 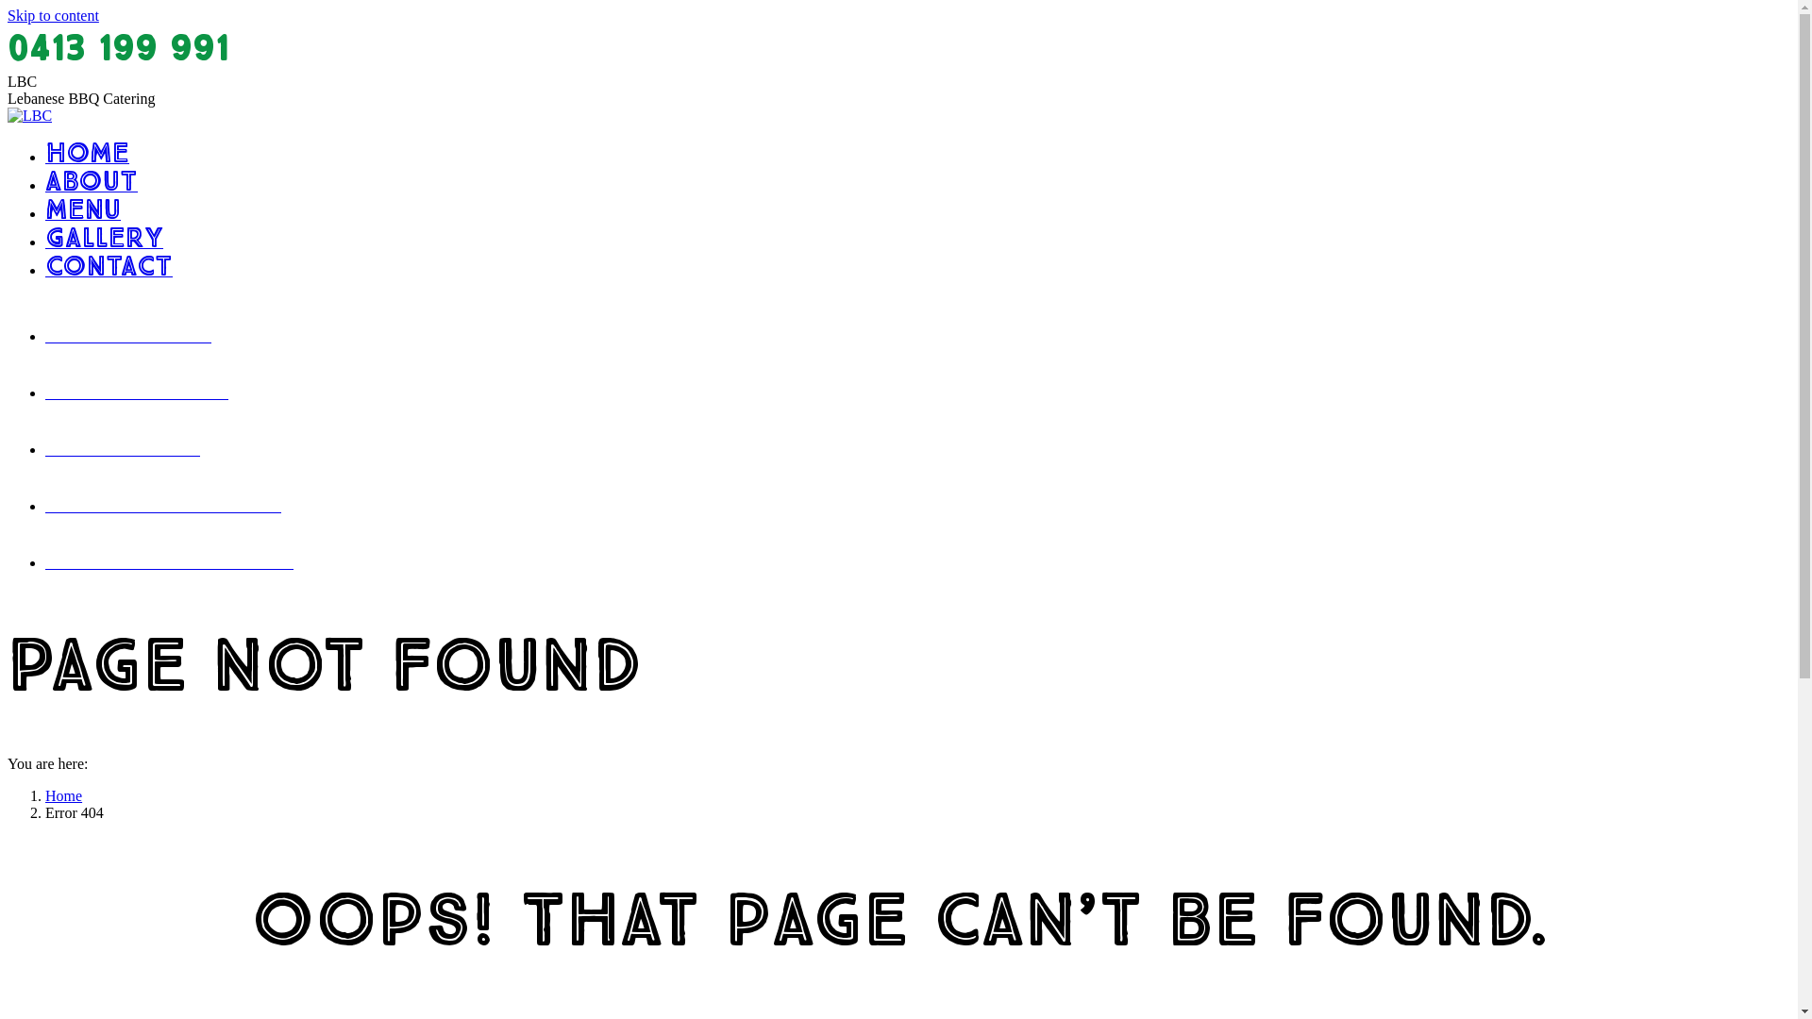 I want to click on Home, so click(x=143, y=343).